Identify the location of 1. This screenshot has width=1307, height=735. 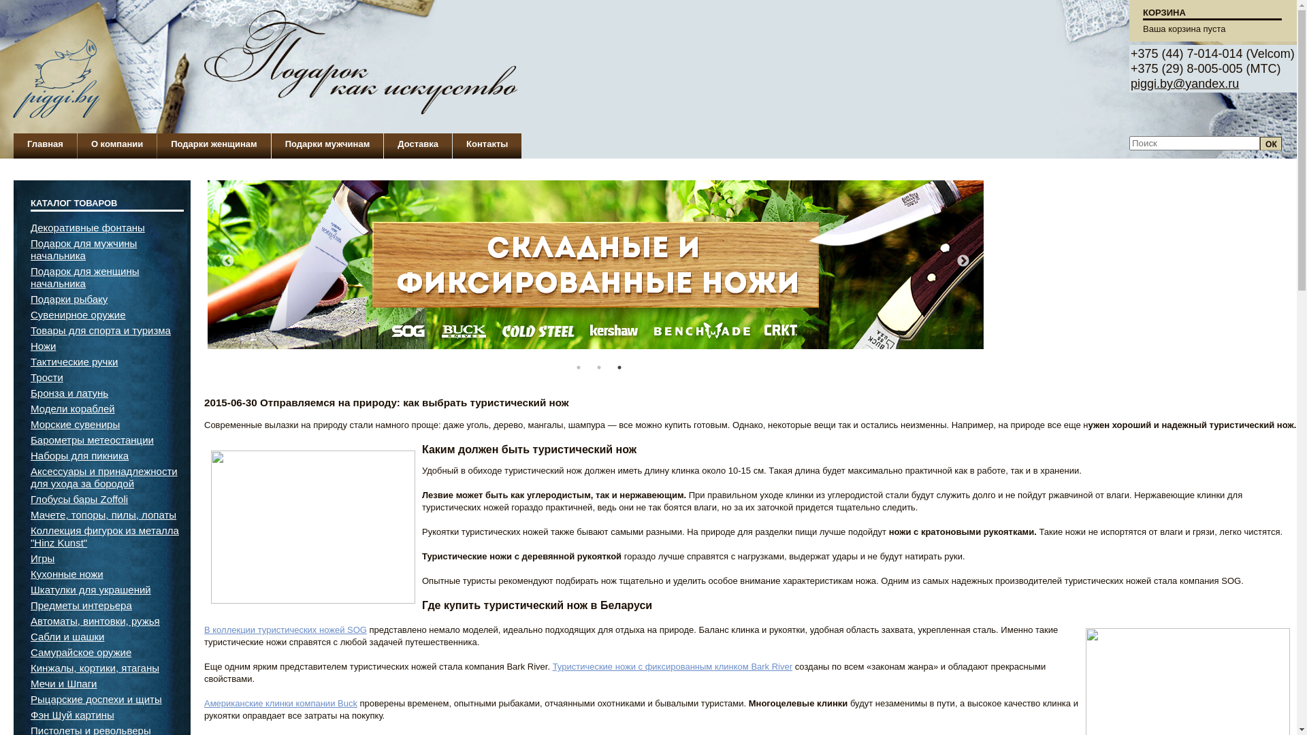
(579, 367).